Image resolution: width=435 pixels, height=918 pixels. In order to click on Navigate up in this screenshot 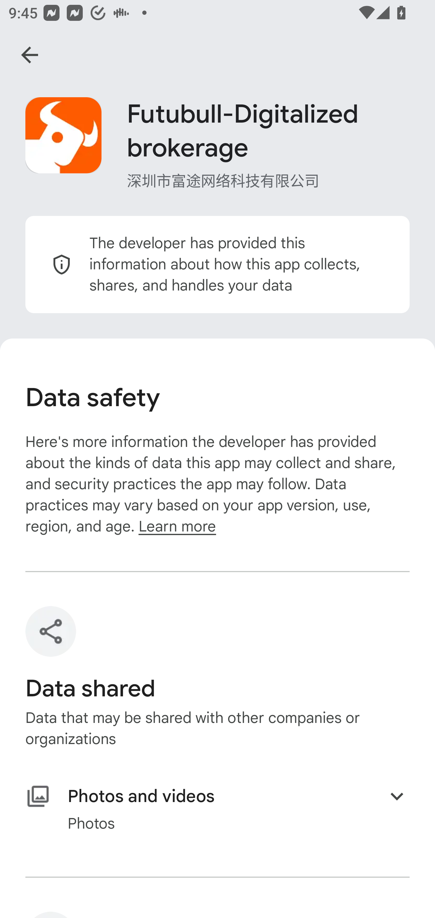, I will do `click(30, 55)`.